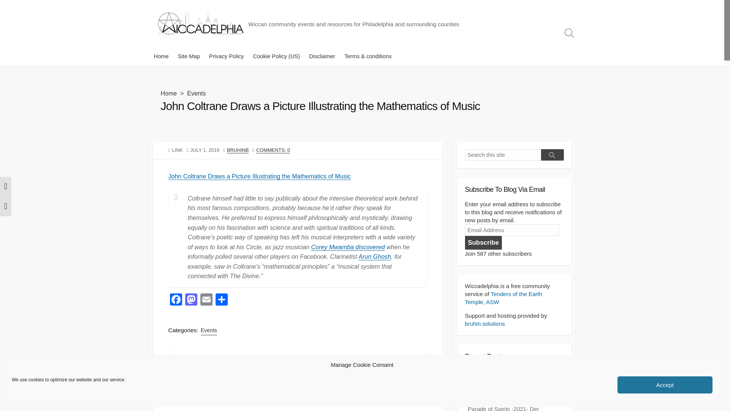 Image resolution: width=730 pixels, height=411 pixels. Describe the element at coordinates (273, 150) in the screenshot. I see `COMMENTS: 0` at that location.